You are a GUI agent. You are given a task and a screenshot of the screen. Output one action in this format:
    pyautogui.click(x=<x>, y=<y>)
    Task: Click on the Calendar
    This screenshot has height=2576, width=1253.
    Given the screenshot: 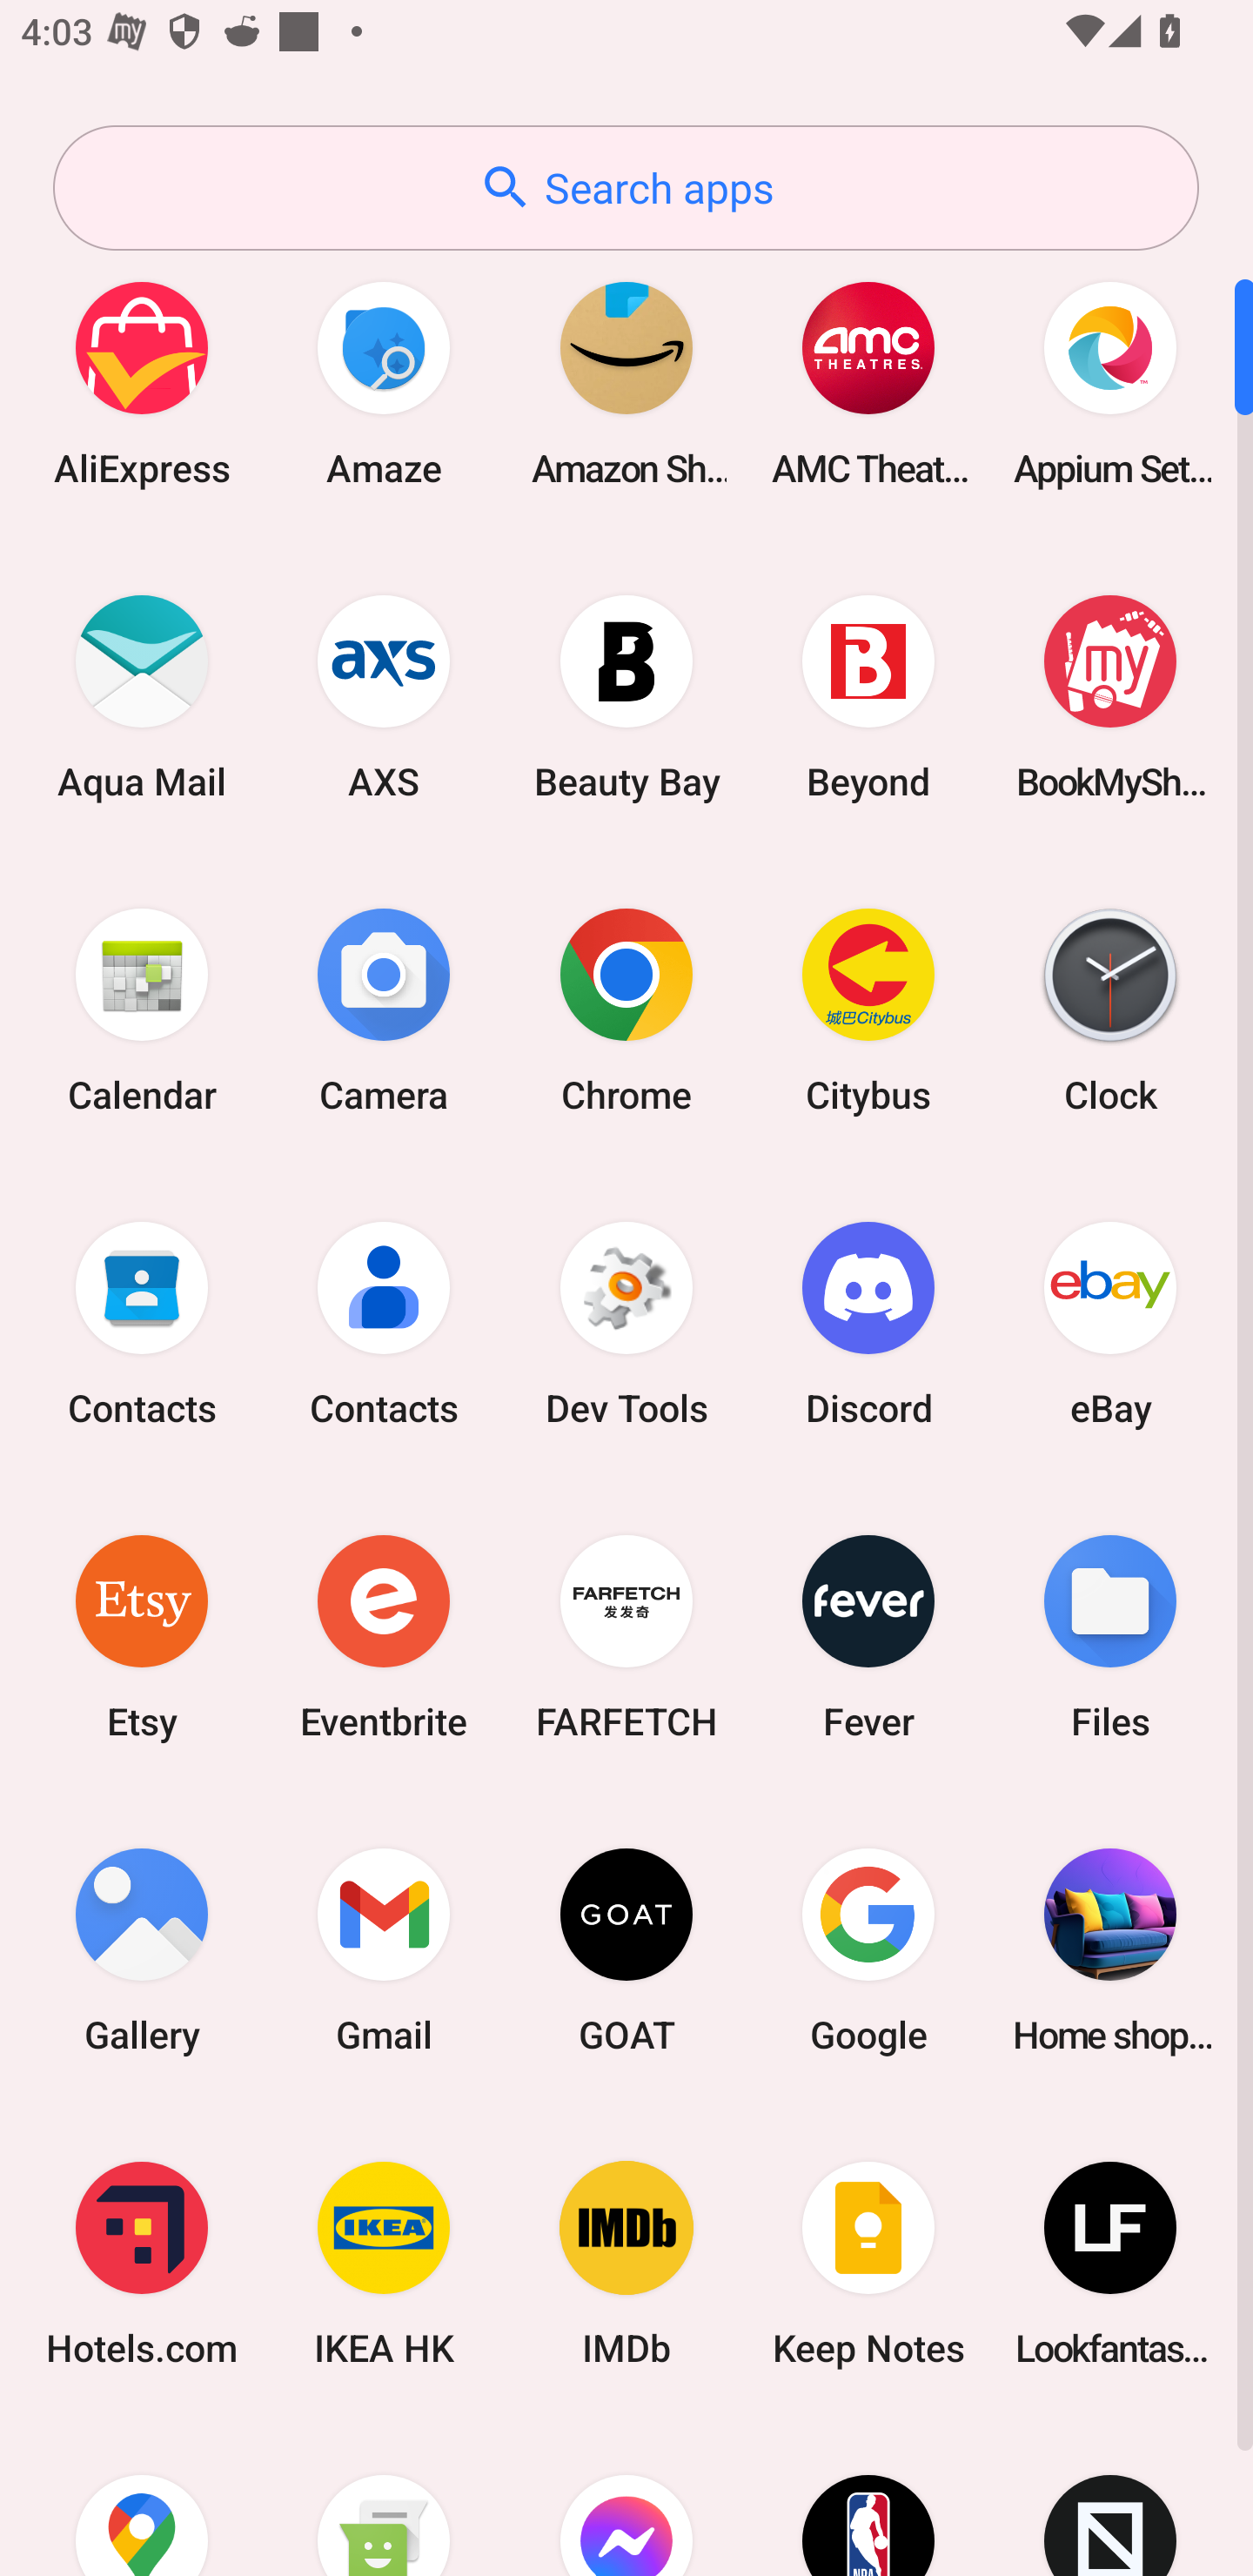 What is the action you would take?
    pyautogui.click(x=142, y=1010)
    